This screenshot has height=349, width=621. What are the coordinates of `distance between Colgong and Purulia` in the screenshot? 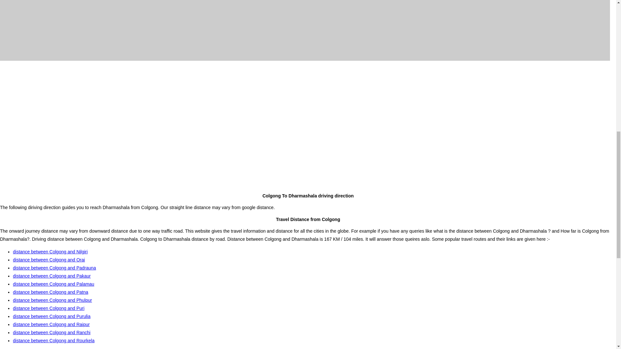 It's located at (52, 316).